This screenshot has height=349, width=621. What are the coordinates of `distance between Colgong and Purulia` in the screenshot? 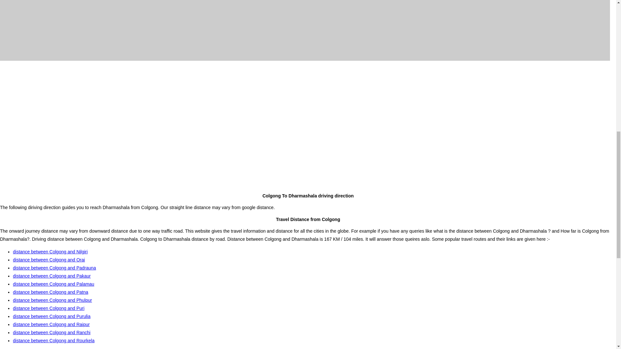 It's located at (52, 316).